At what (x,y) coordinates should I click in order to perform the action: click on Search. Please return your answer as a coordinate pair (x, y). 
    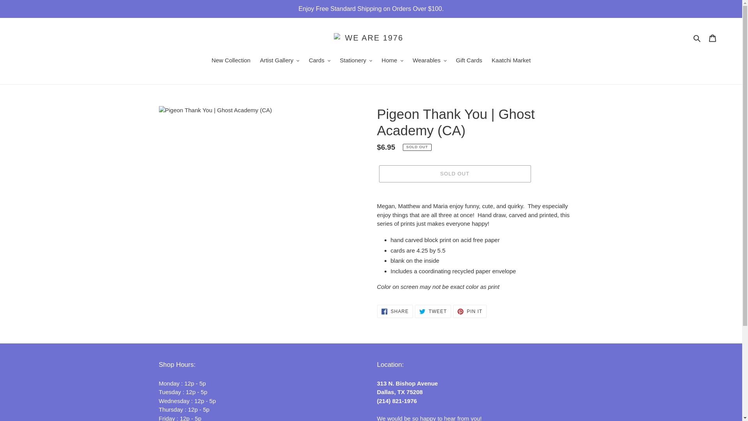
    Looking at the image, I should click on (697, 38).